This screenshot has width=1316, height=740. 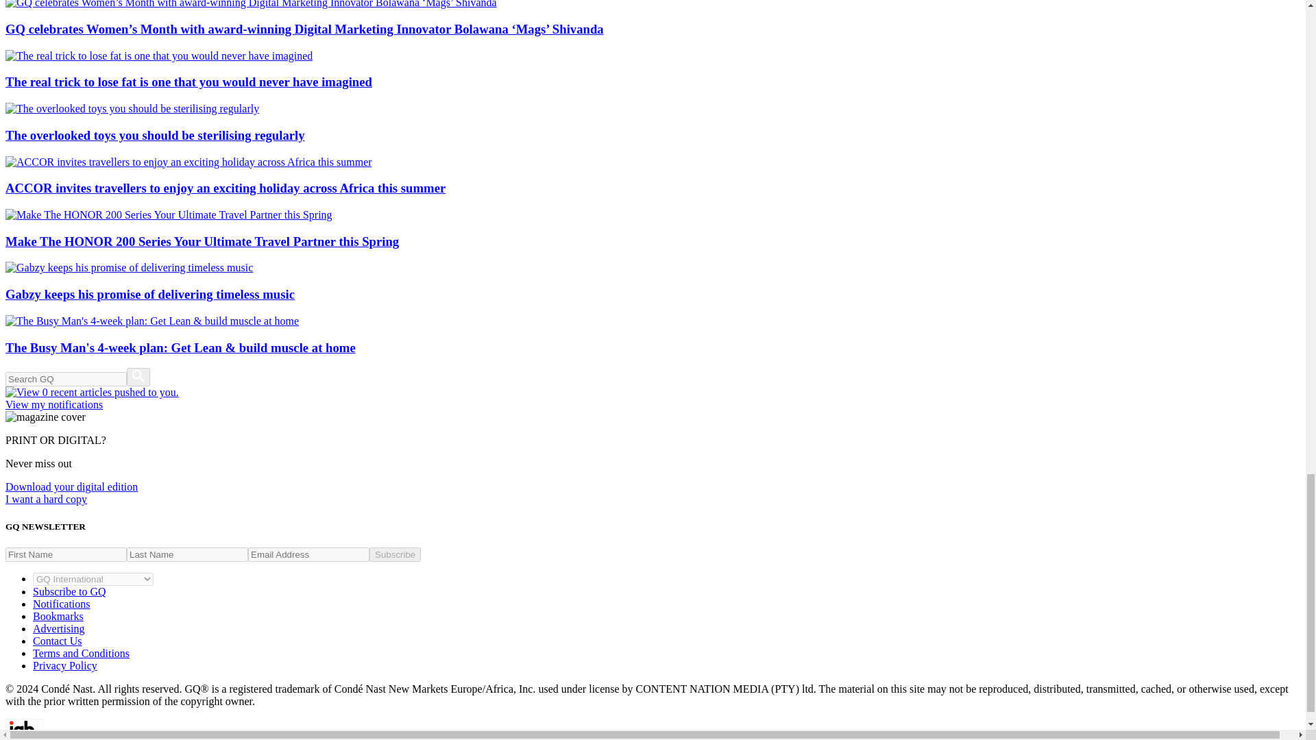 What do you see at coordinates (58, 640) in the screenshot?
I see `Contact Us` at bounding box center [58, 640].